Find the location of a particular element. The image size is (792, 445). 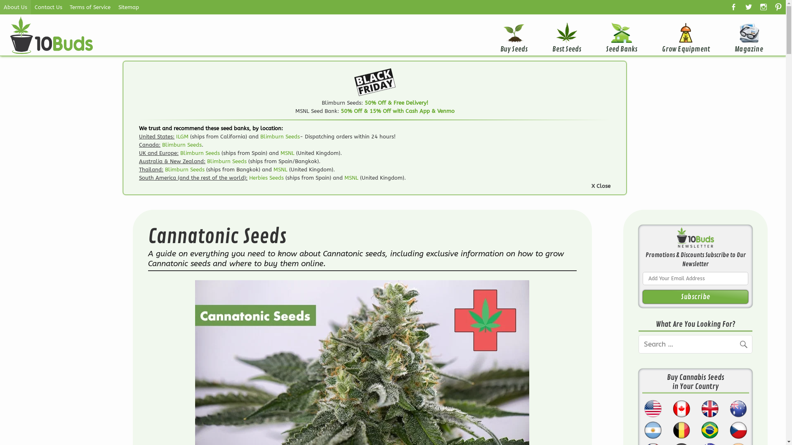

Herbies Seeds is located at coordinates (266, 178).